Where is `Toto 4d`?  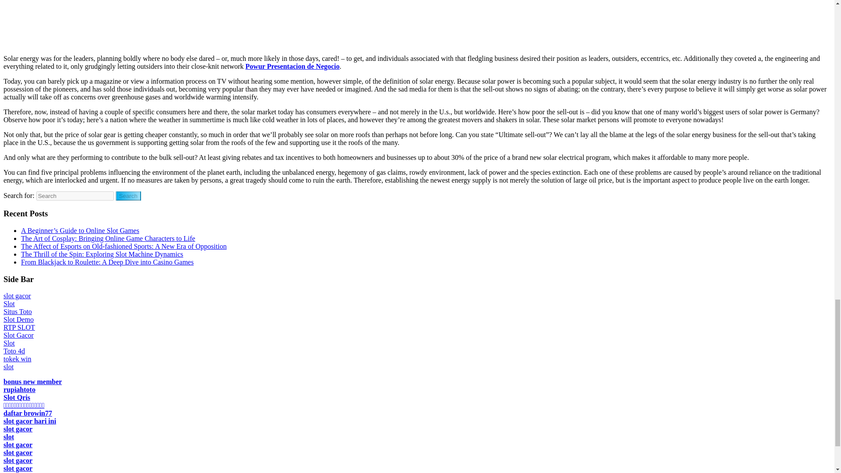
Toto 4d is located at coordinates (14, 351).